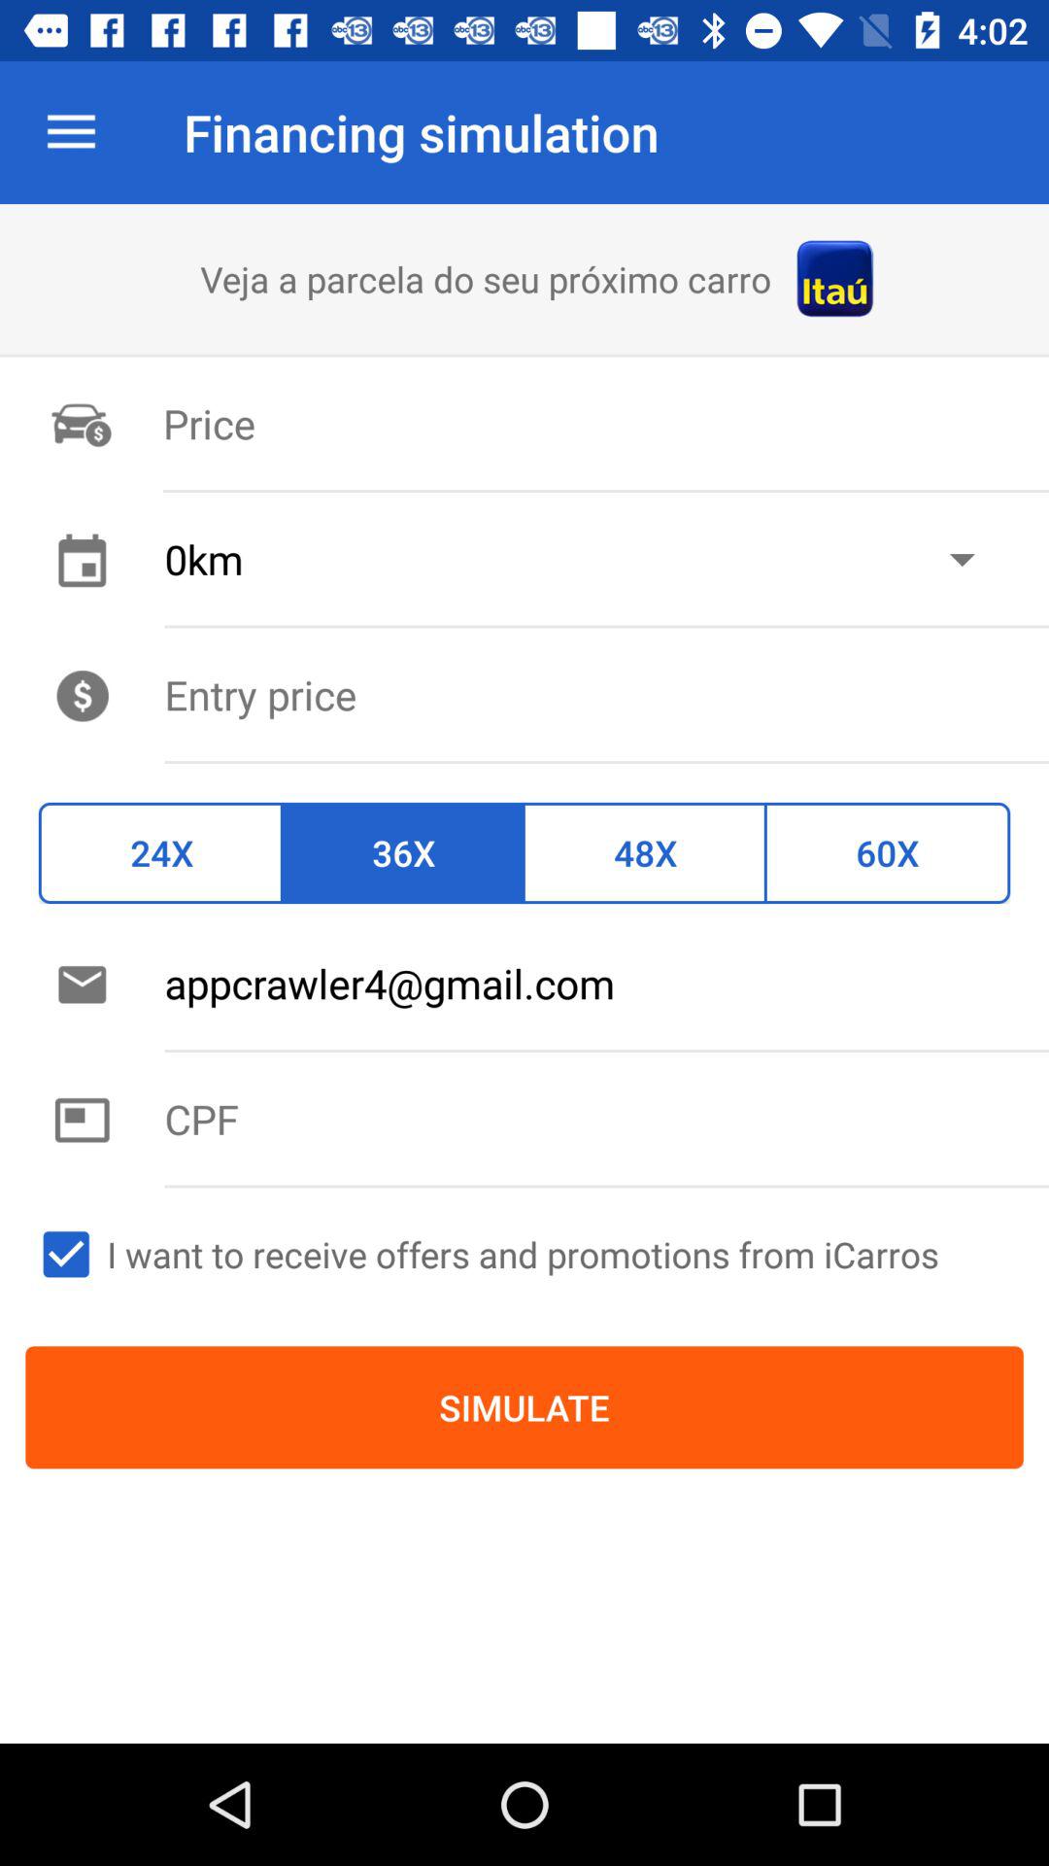 The height and width of the screenshot is (1866, 1049). Describe the element at coordinates (606, 694) in the screenshot. I see `price text input field` at that location.